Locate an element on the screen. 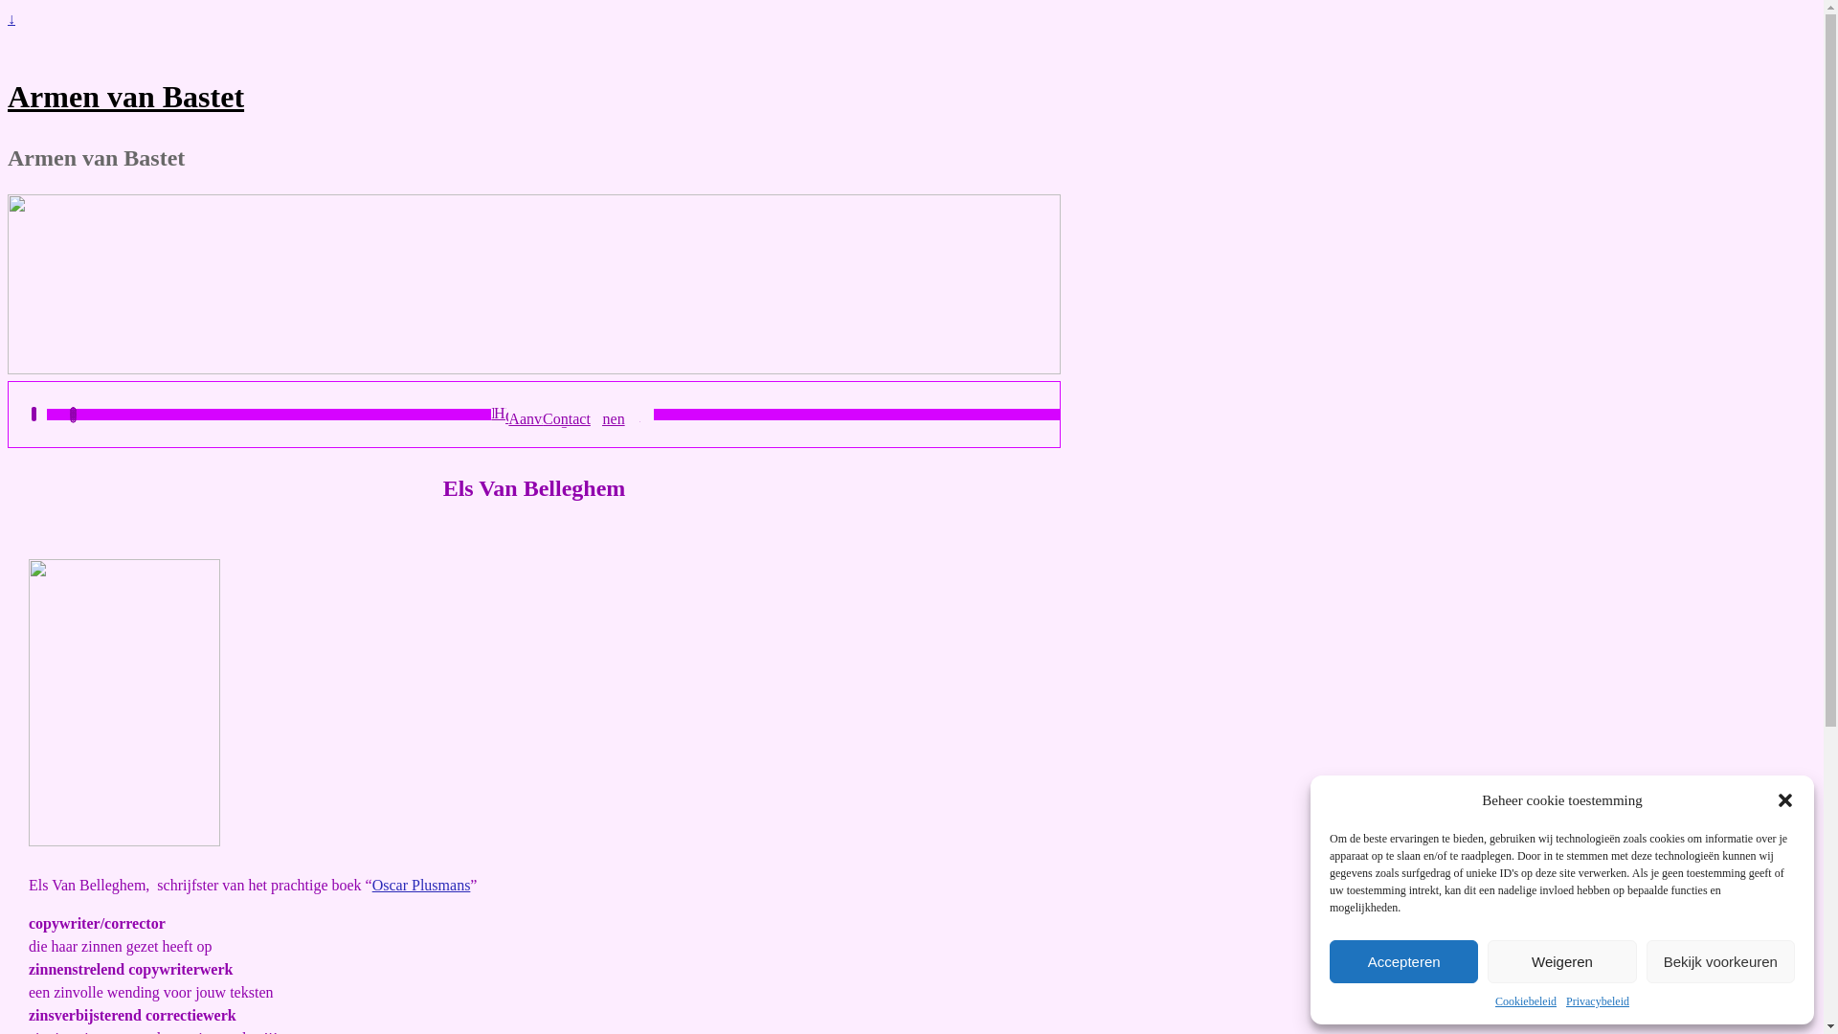 The image size is (1838, 1034). Er komt een plaatsje vrij is located at coordinates (572, 414).